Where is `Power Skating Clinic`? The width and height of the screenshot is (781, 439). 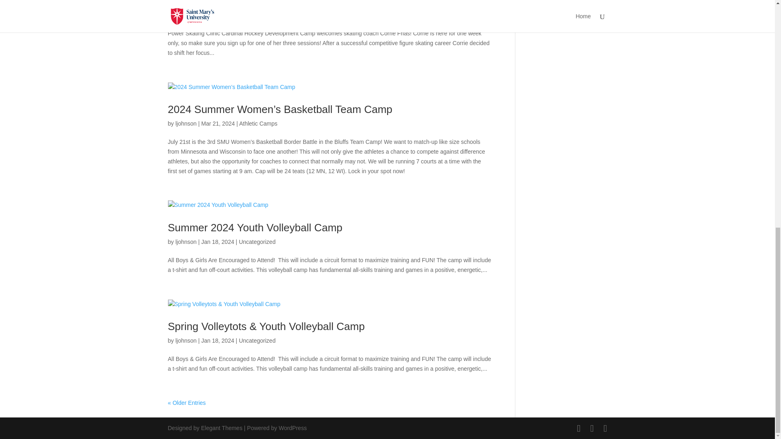 Power Skating Clinic is located at coordinates (216, 3).